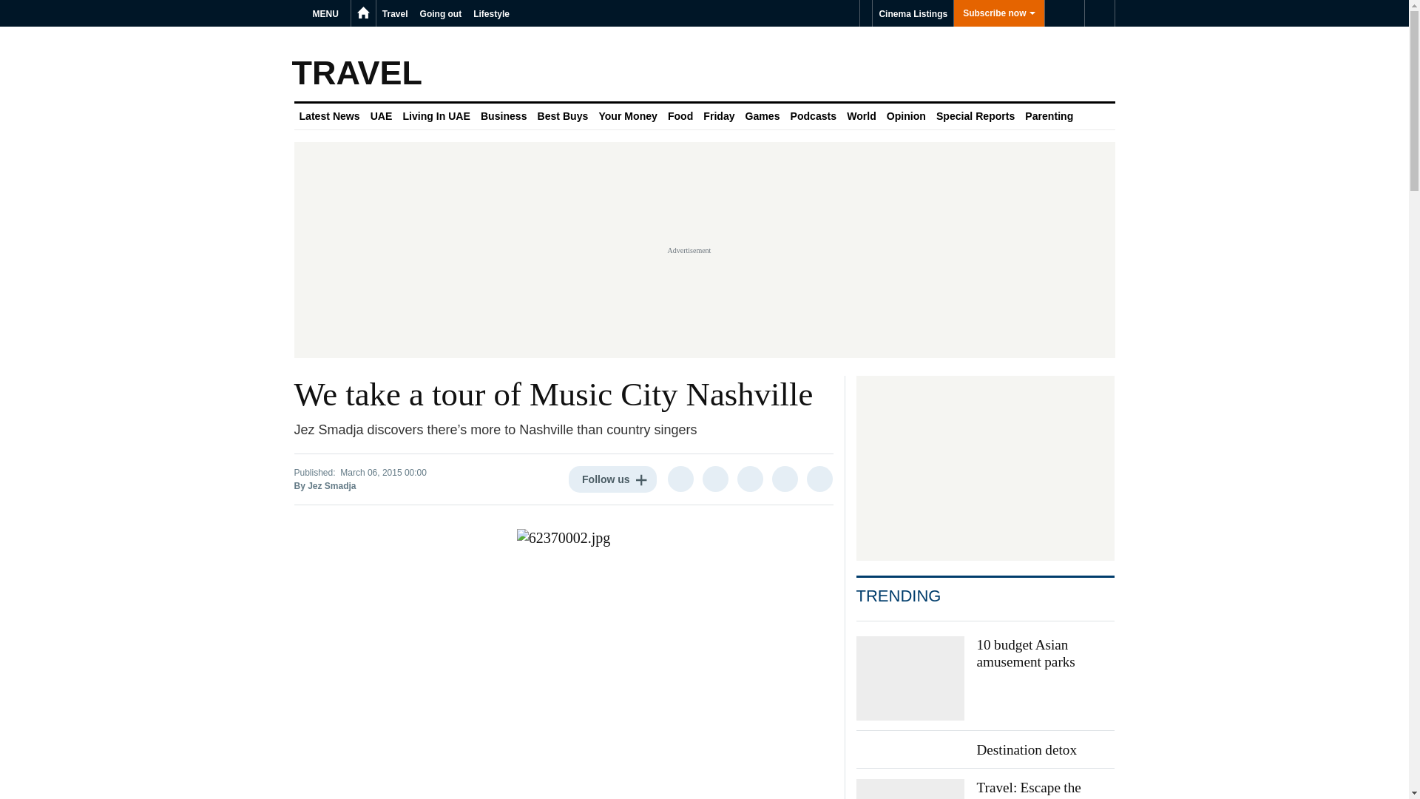 Image resolution: width=1420 pixels, height=799 pixels. What do you see at coordinates (998, 13) in the screenshot?
I see `Subscribe now` at bounding box center [998, 13].